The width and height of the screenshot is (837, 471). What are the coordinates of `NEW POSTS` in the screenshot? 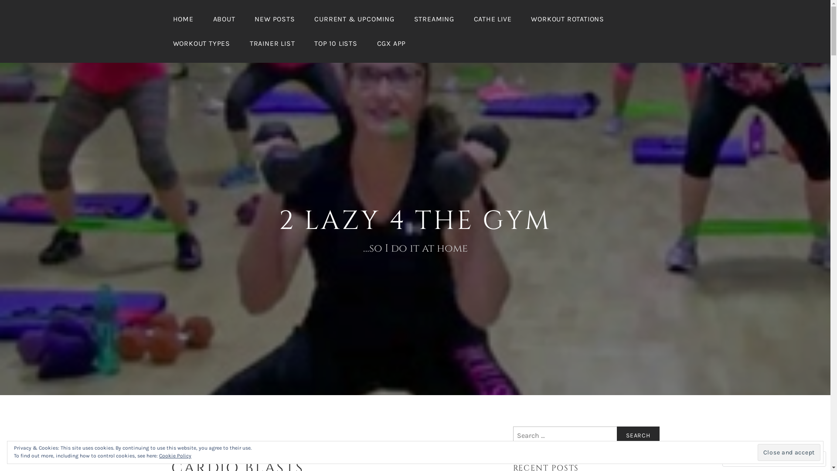 It's located at (275, 19).